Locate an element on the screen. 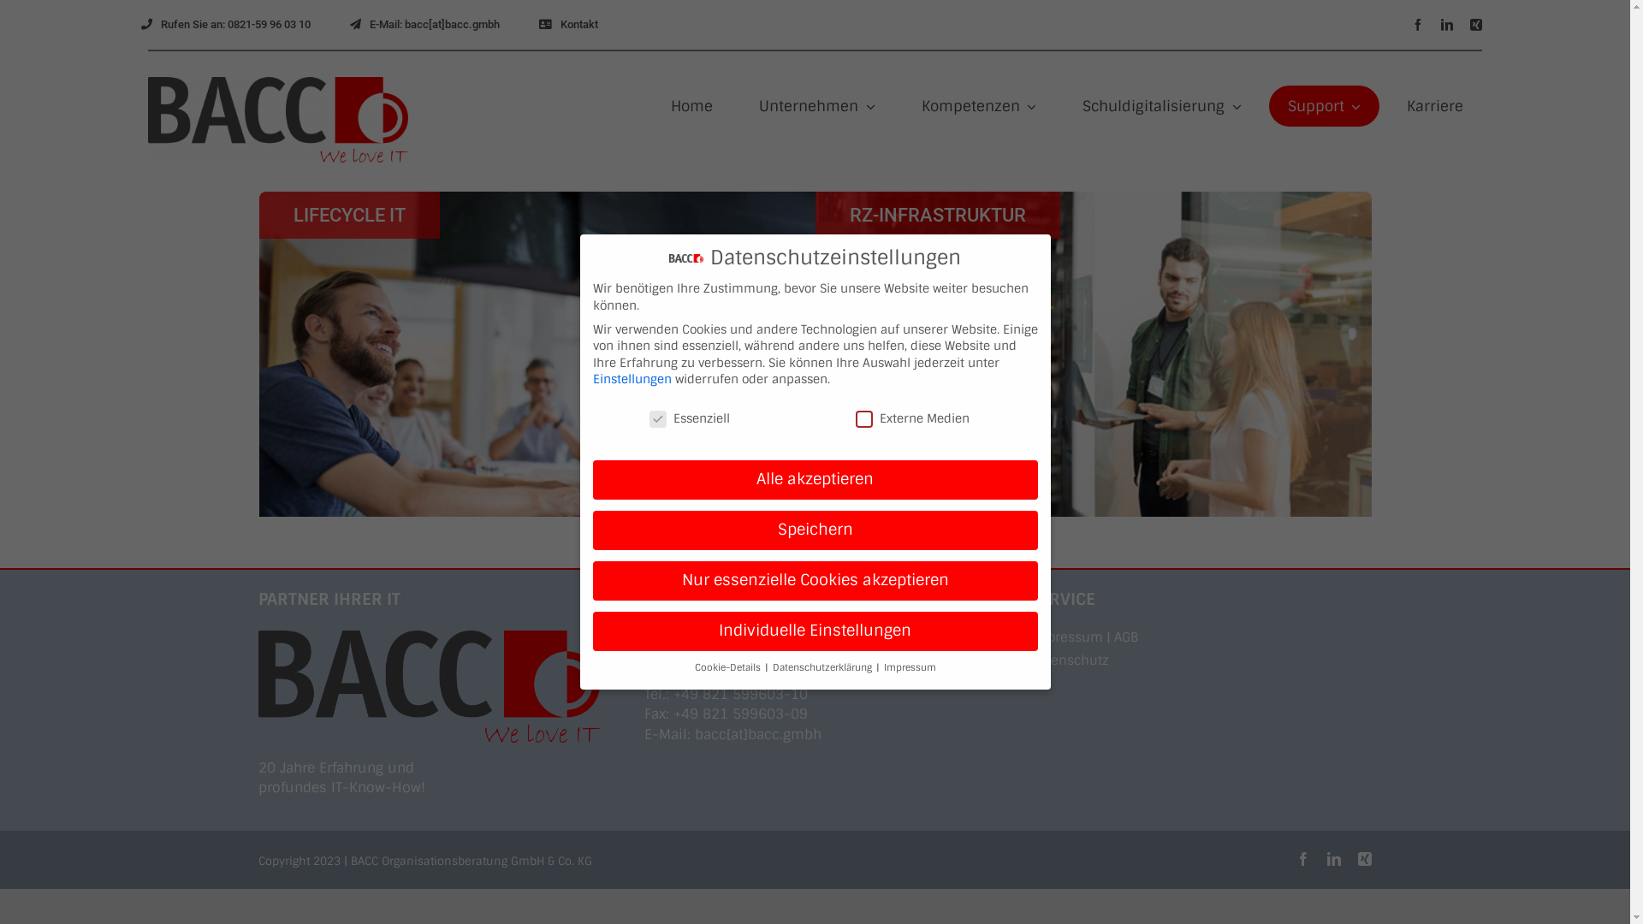  Chatbot is located at coordinates (1562, 856).